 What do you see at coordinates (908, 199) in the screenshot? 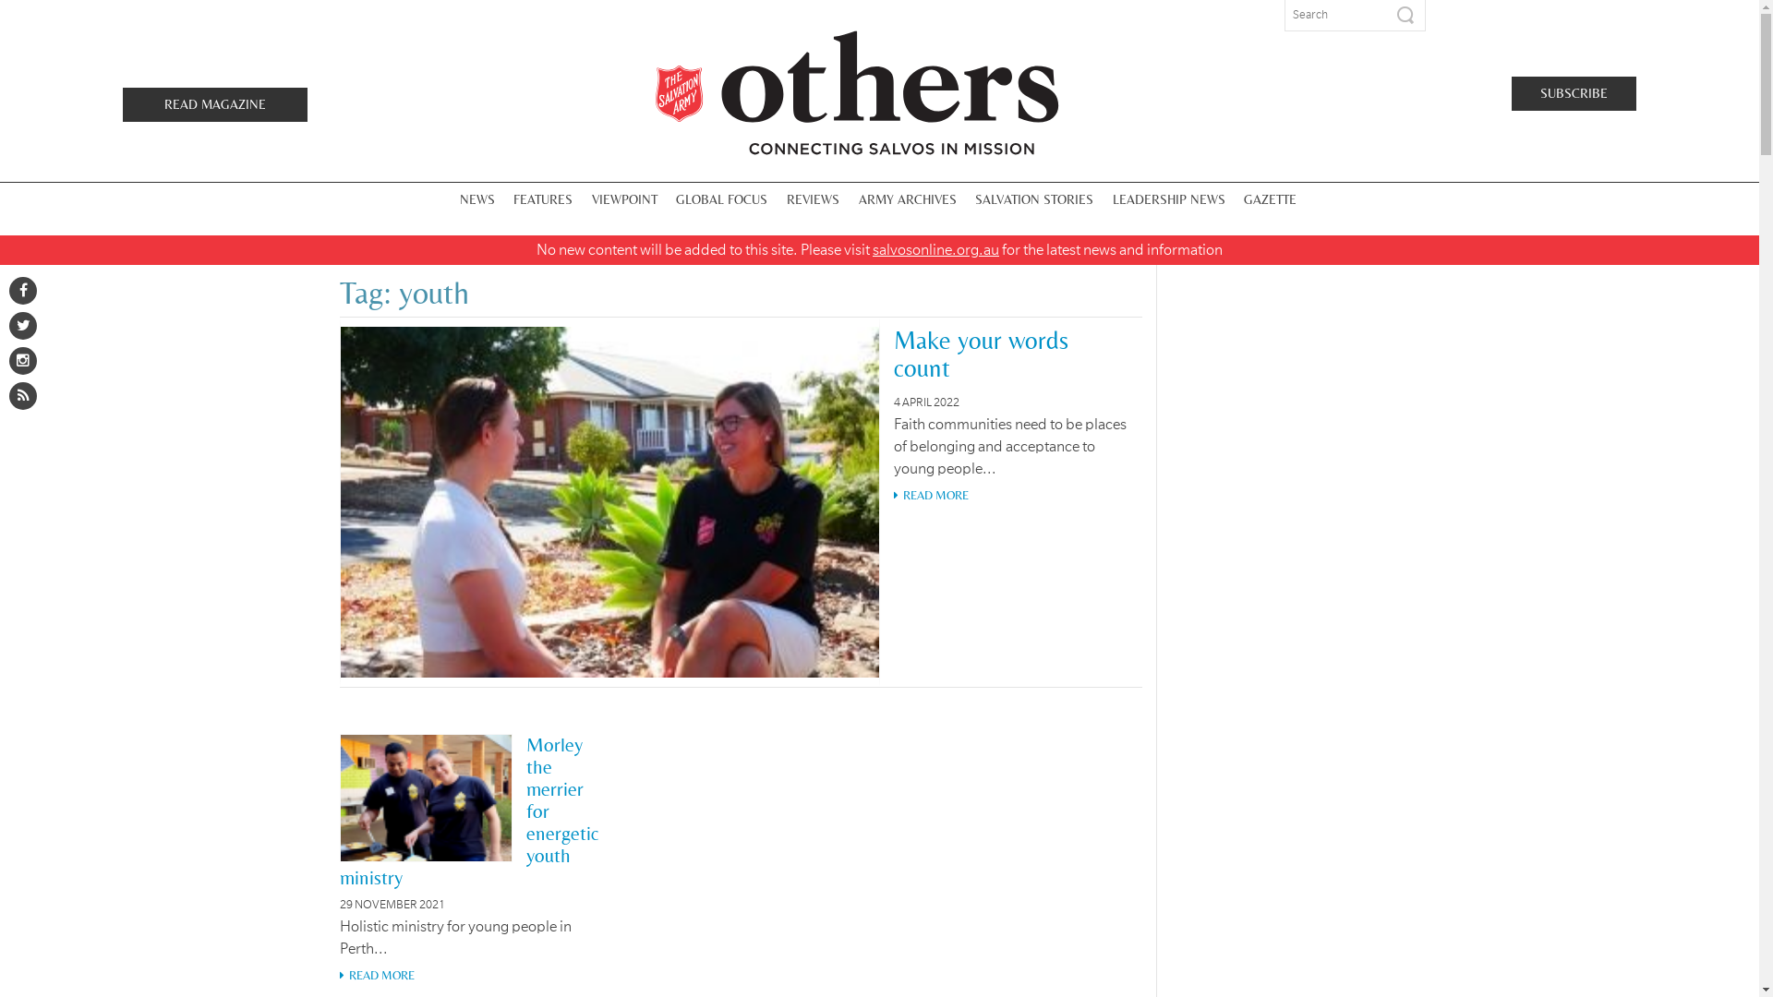
I see `ARMY ARCHIVES` at bounding box center [908, 199].